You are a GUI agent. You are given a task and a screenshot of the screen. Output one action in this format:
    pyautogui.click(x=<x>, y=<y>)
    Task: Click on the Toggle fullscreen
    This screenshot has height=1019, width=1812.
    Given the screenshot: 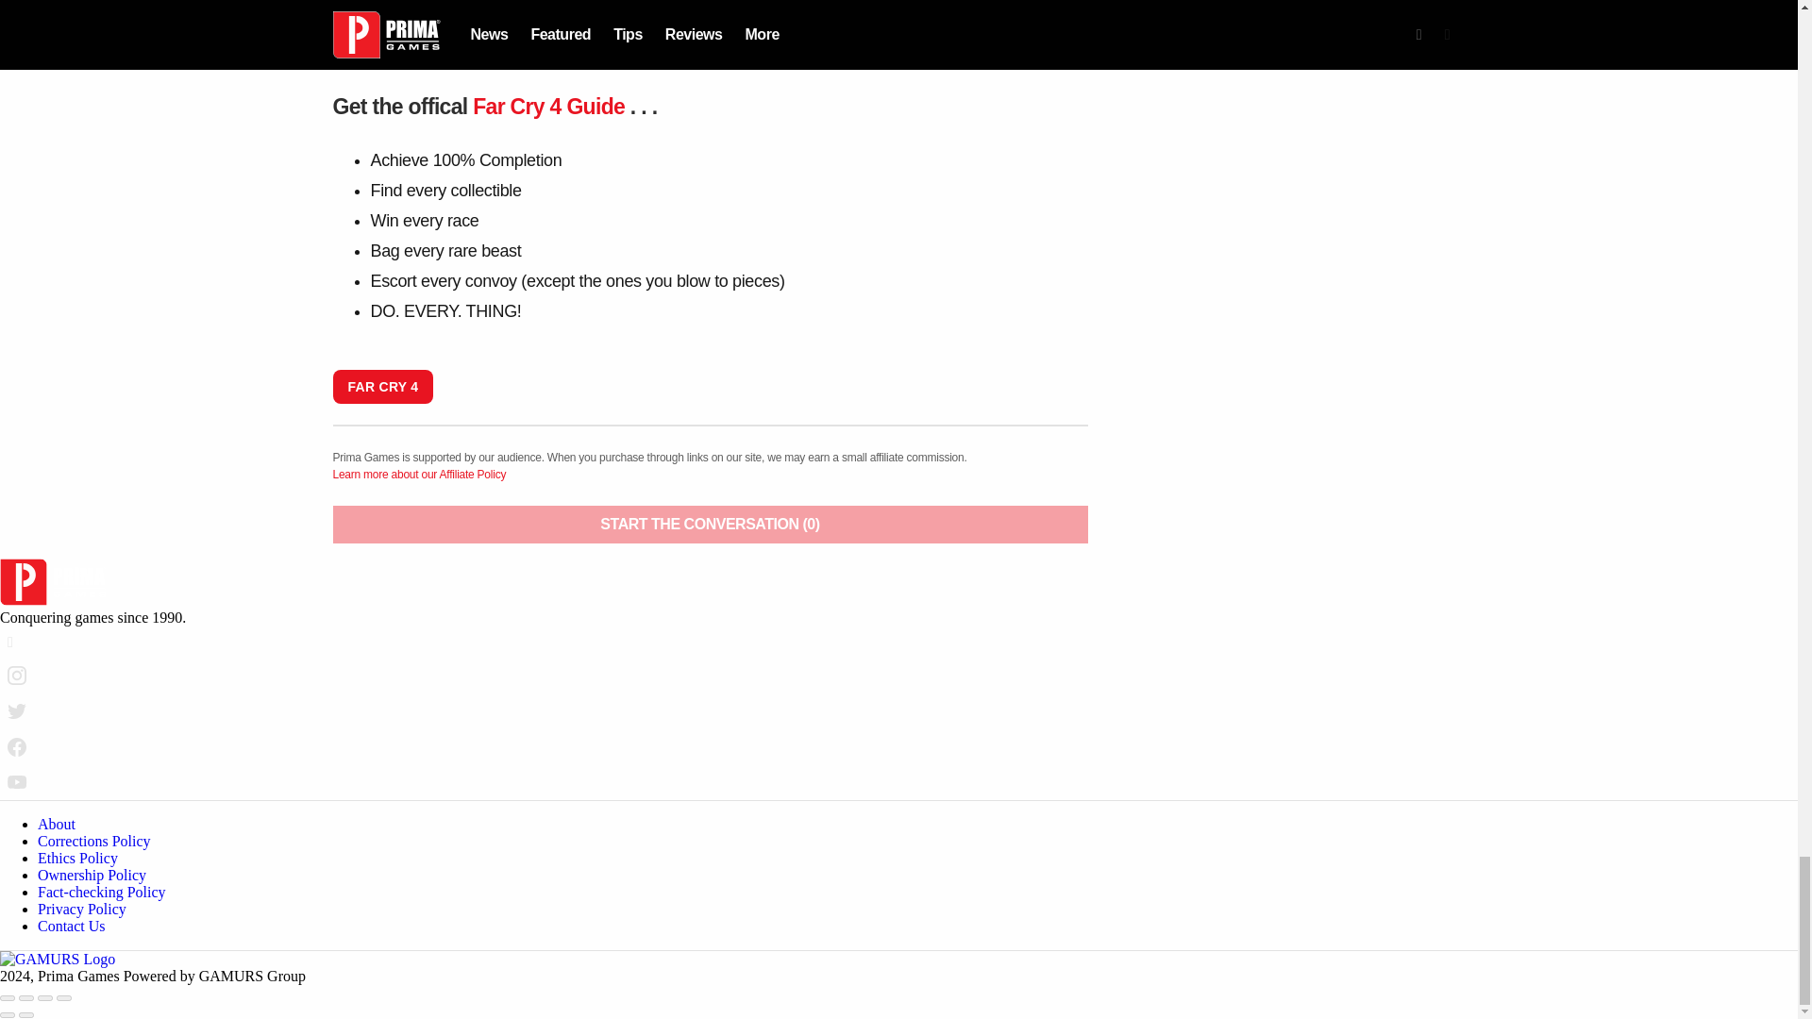 What is the action you would take?
    pyautogui.click(x=45, y=998)
    